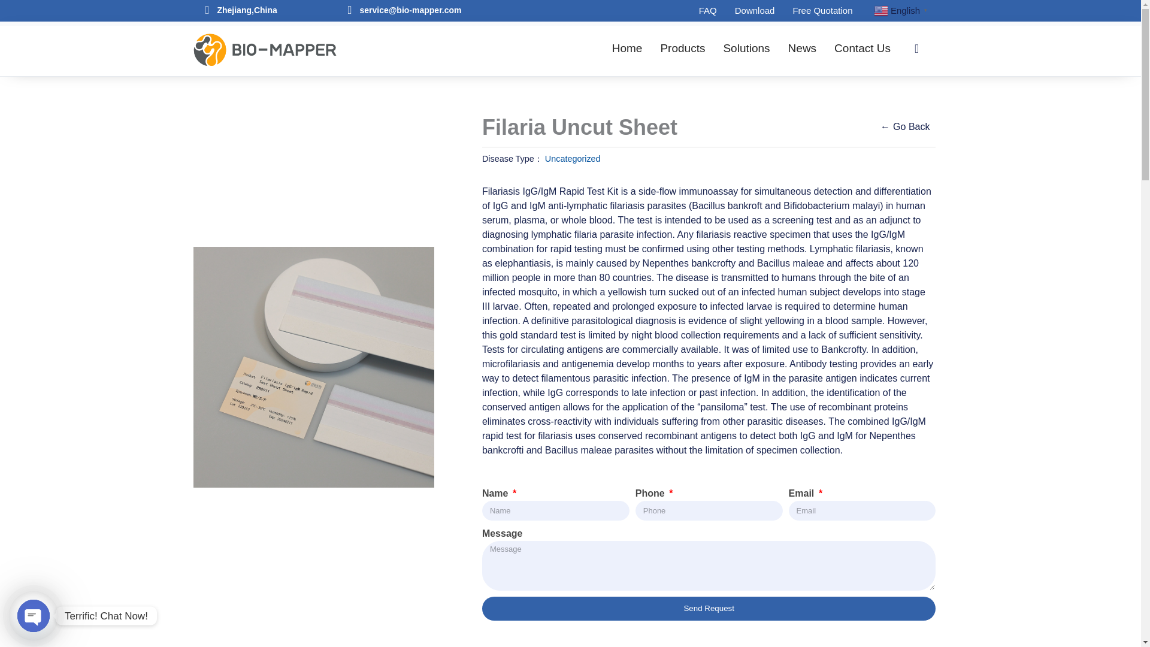 This screenshot has width=1150, height=647. I want to click on Free Quotation, so click(822, 11).